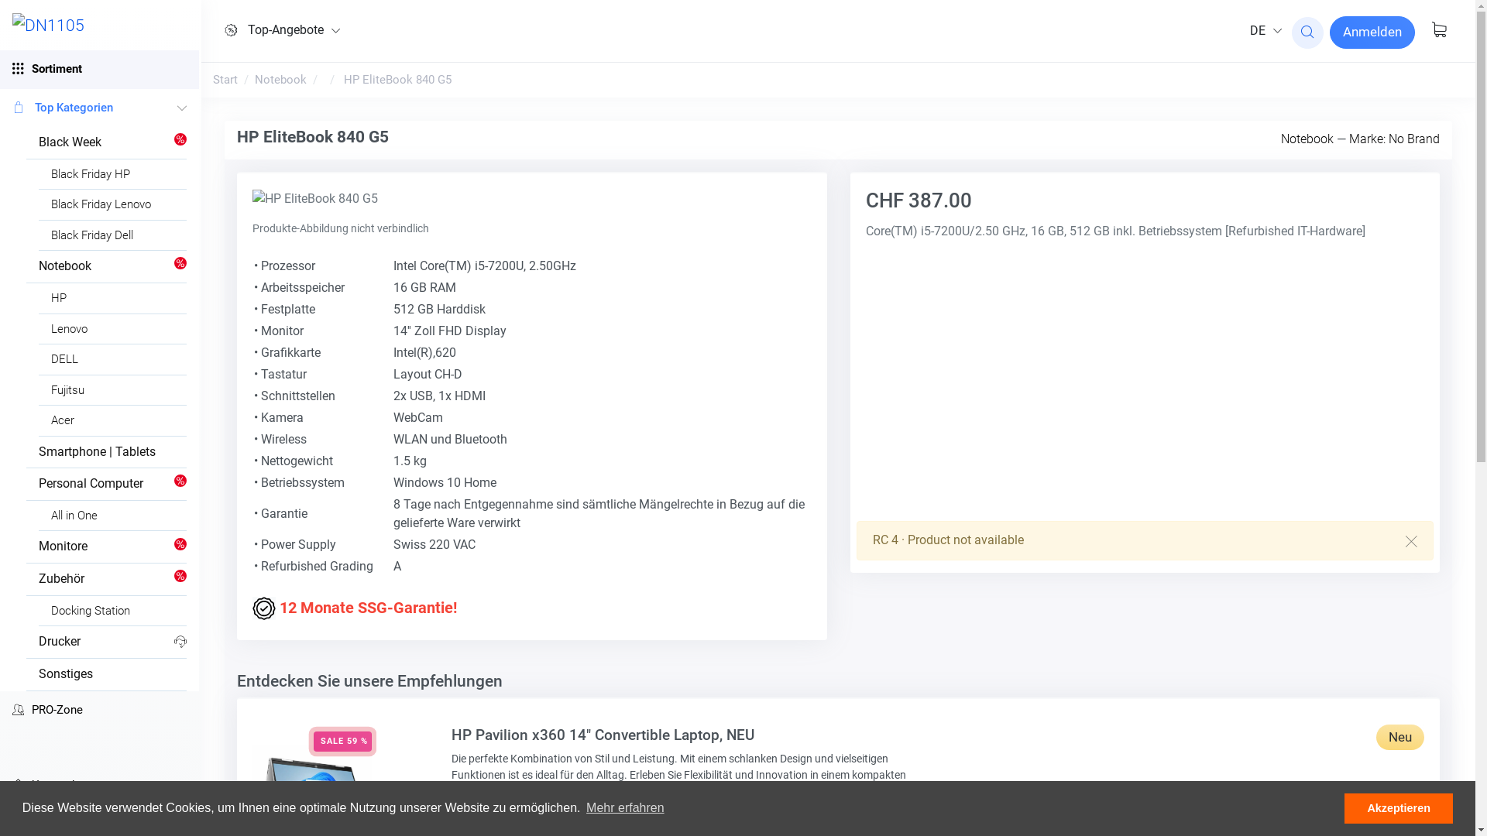 The height and width of the screenshot is (836, 1487). Describe the element at coordinates (1264, 31) in the screenshot. I see `DE` at that location.